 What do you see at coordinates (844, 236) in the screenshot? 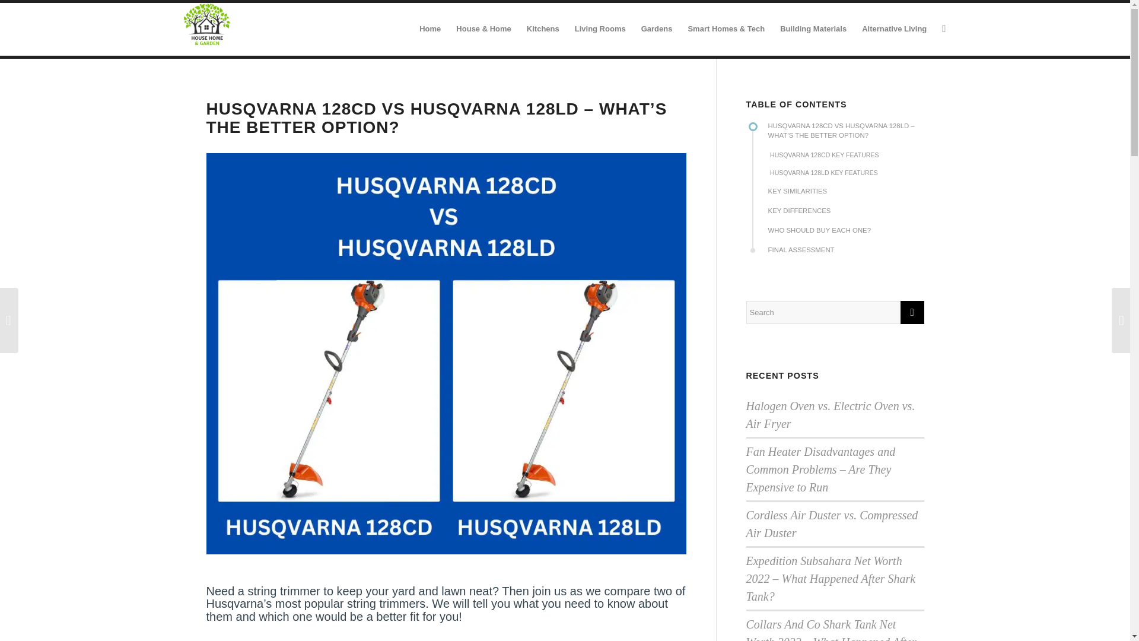
I see `WHO SHOULD BUY EACH ONE?` at bounding box center [844, 236].